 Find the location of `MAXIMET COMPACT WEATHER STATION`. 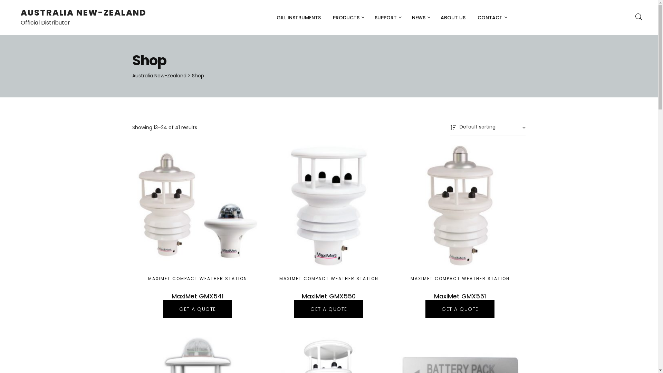

MAXIMET COMPACT WEATHER STATION is located at coordinates (329, 278).